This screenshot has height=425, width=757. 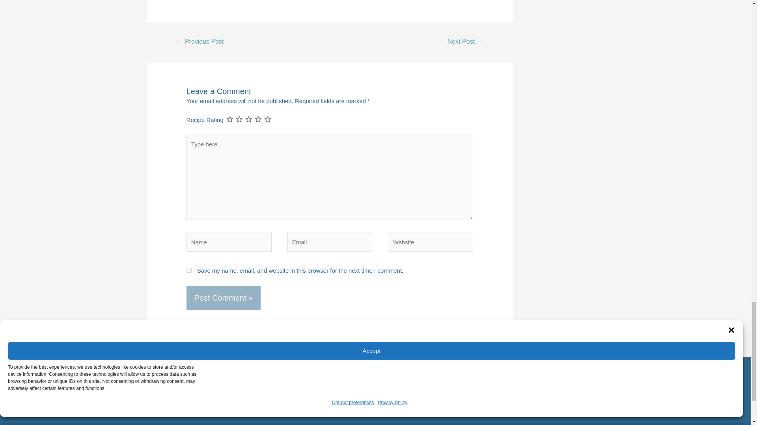 What do you see at coordinates (465, 42) in the screenshot?
I see `Tips to Stop Food Throwing` at bounding box center [465, 42].